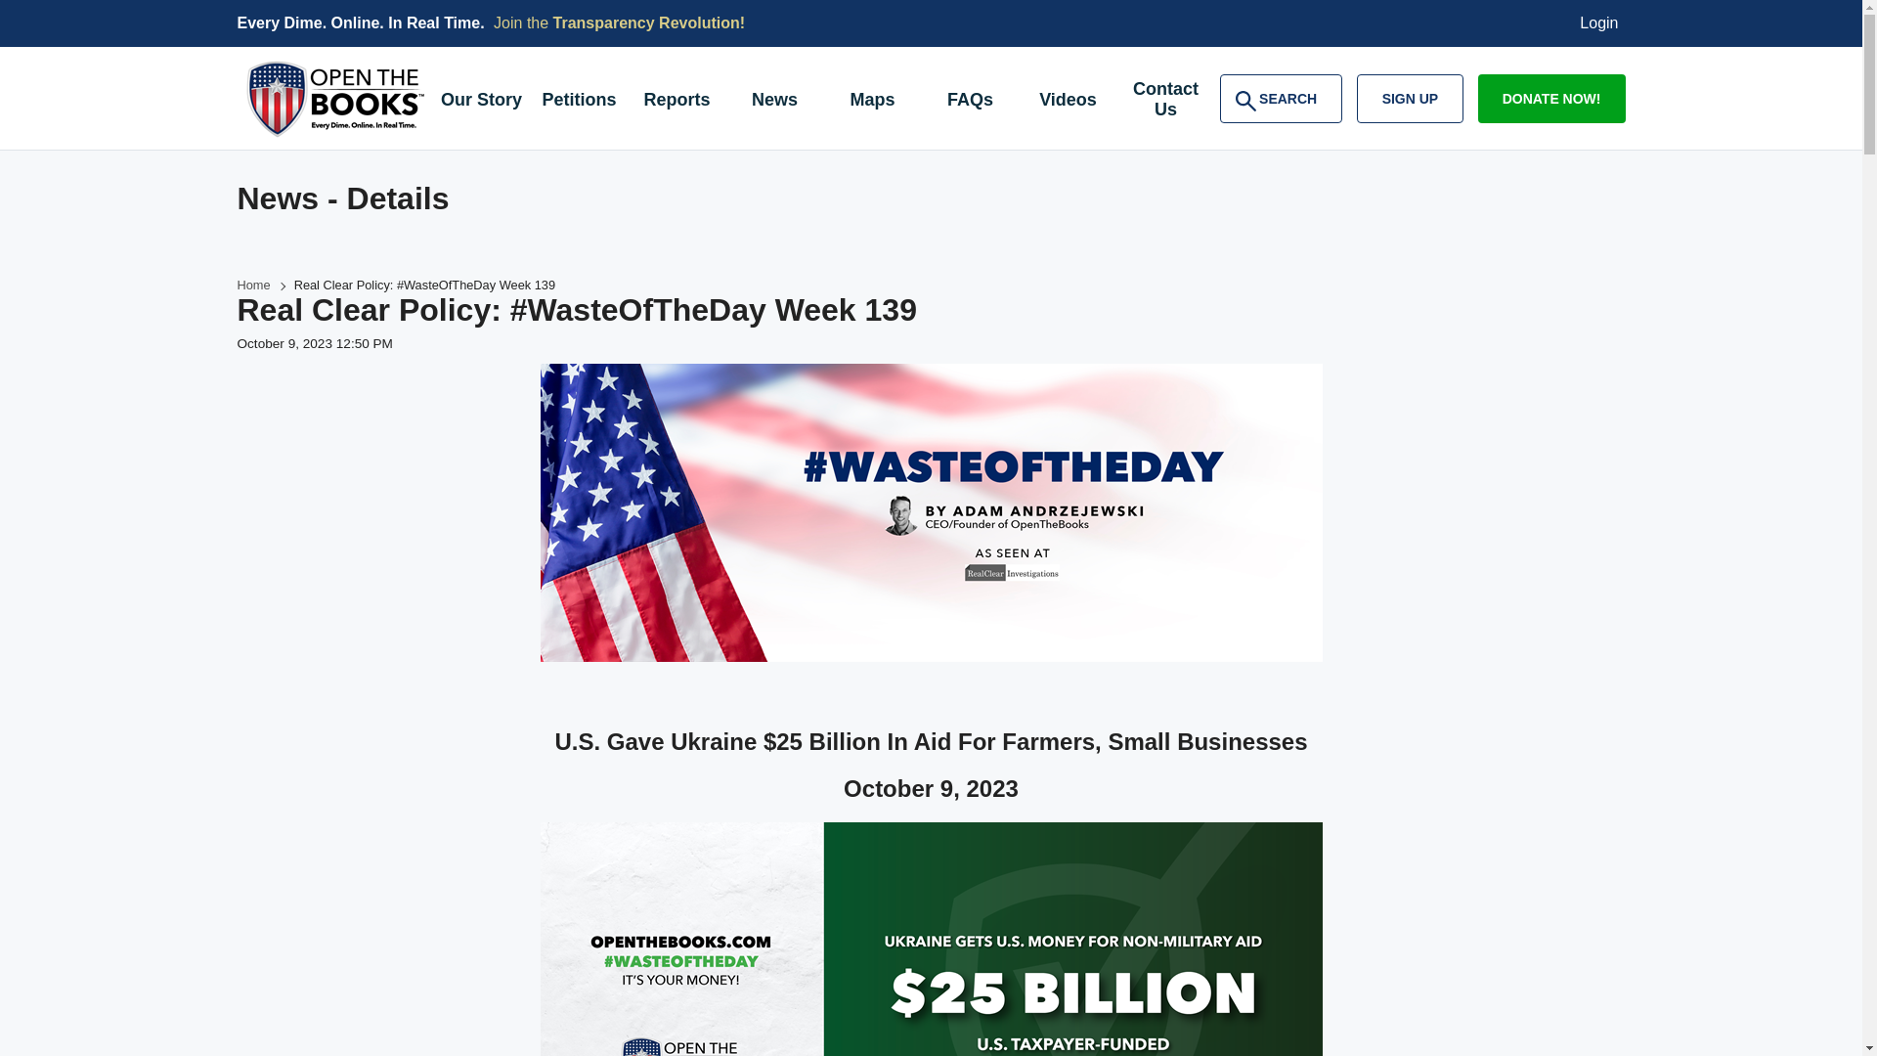 Image resolution: width=1877 pixels, height=1056 pixels. Describe the element at coordinates (649, 23) in the screenshot. I see `Transparency Revolution!` at that location.